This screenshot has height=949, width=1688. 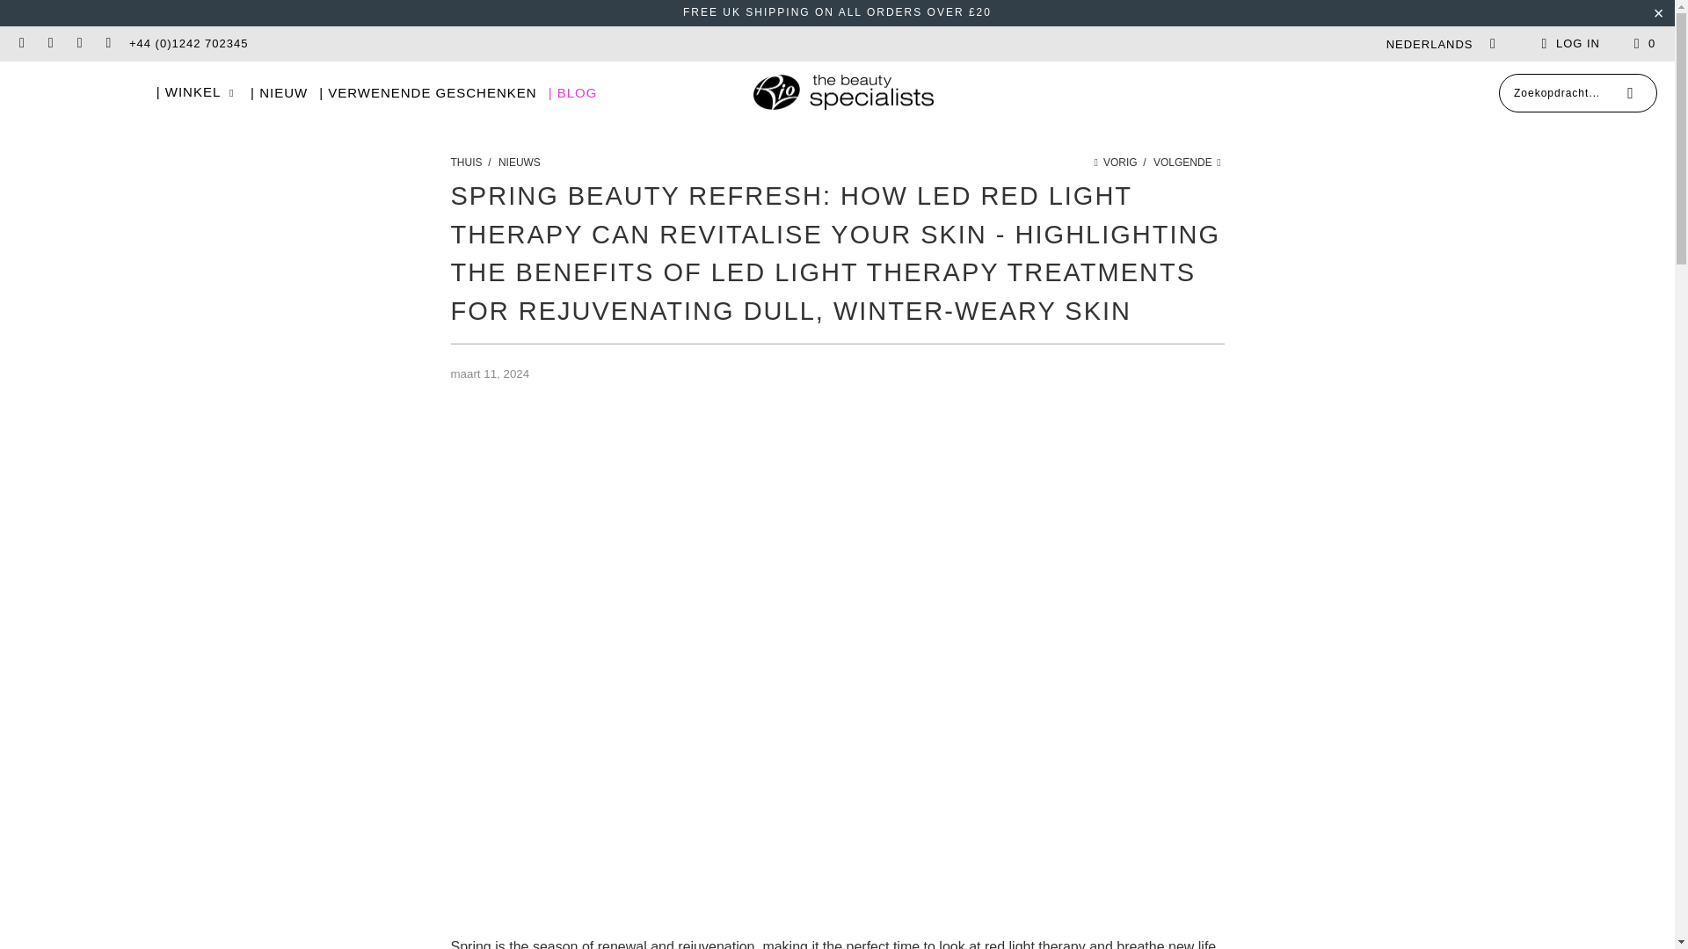 I want to click on Rio the Beauty Specialists, so click(x=468, y=163).